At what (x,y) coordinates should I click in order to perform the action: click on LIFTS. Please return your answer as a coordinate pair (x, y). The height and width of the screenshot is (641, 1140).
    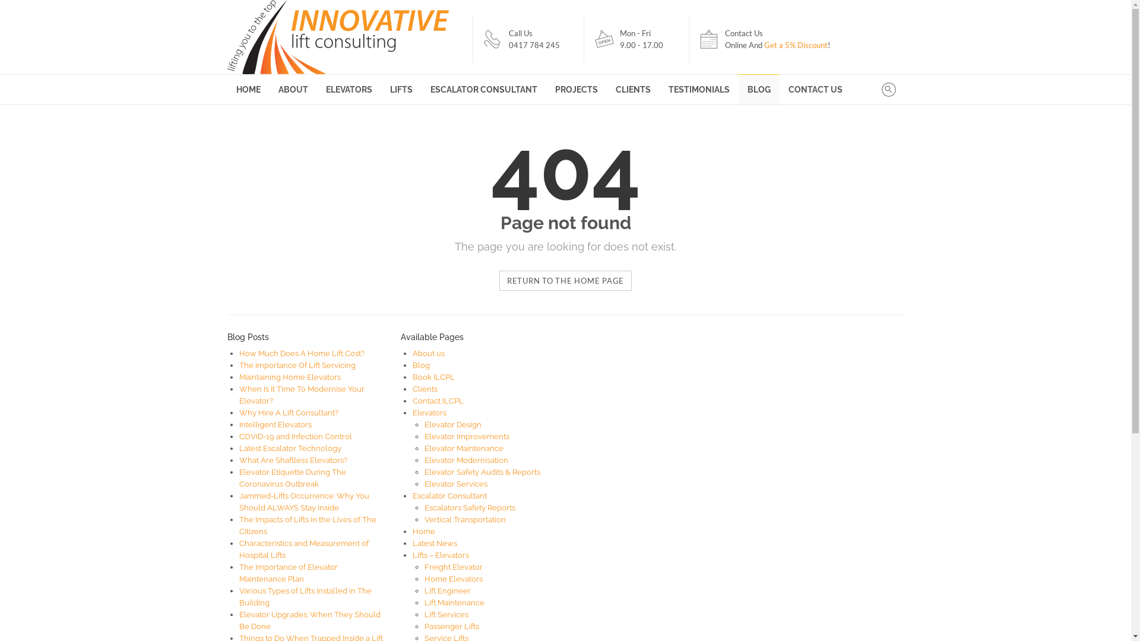
    Looking at the image, I should click on (401, 90).